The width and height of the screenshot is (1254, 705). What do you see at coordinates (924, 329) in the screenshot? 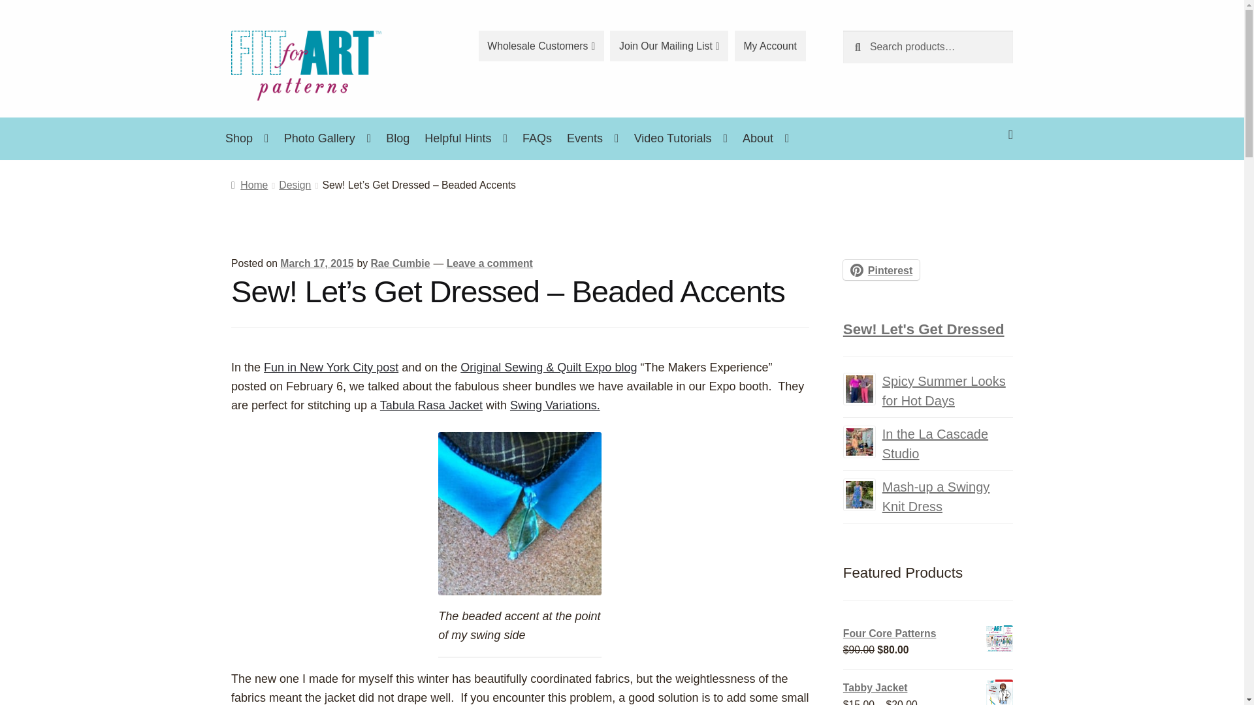
I see `Sew! Let's Get Dressed` at bounding box center [924, 329].